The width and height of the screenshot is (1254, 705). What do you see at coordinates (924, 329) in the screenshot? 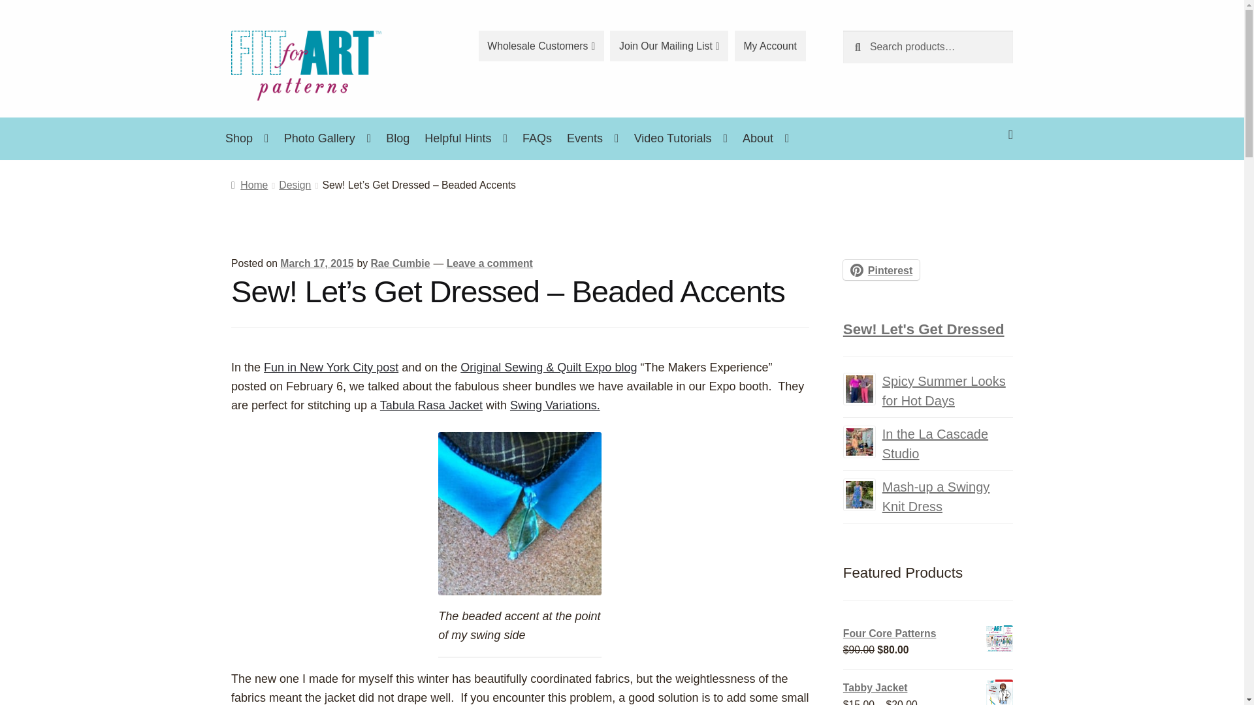
I see `Sew! Let's Get Dressed` at bounding box center [924, 329].